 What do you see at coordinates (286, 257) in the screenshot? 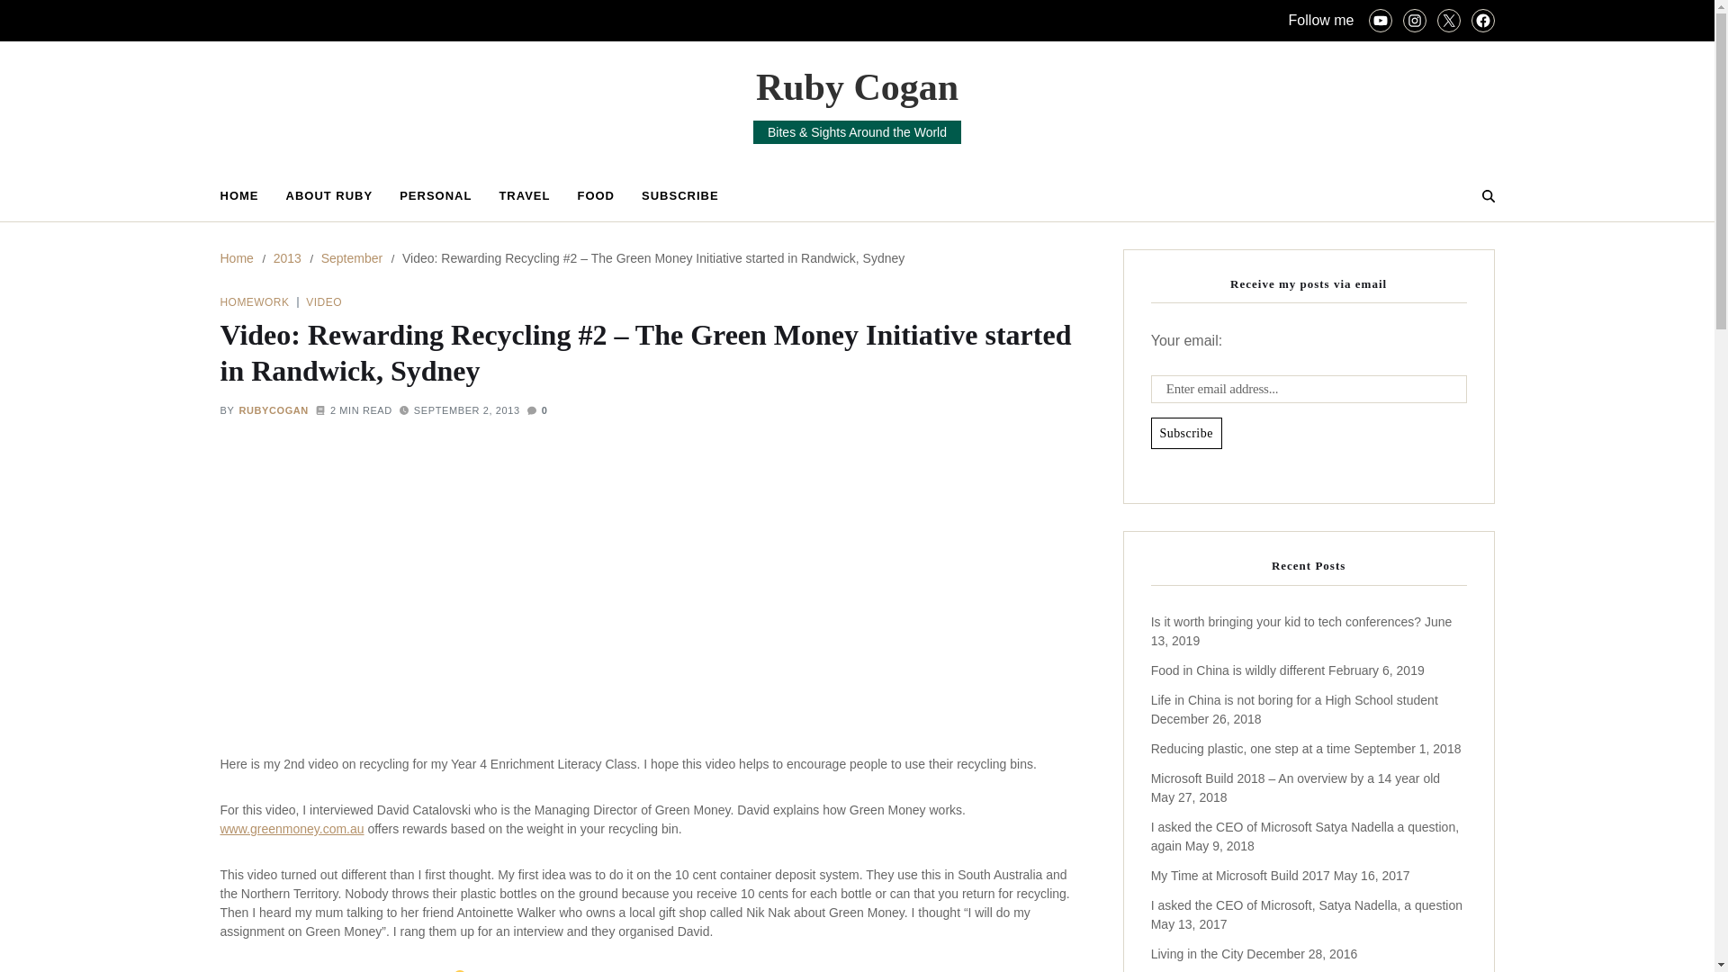
I see `2013` at bounding box center [286, 257].